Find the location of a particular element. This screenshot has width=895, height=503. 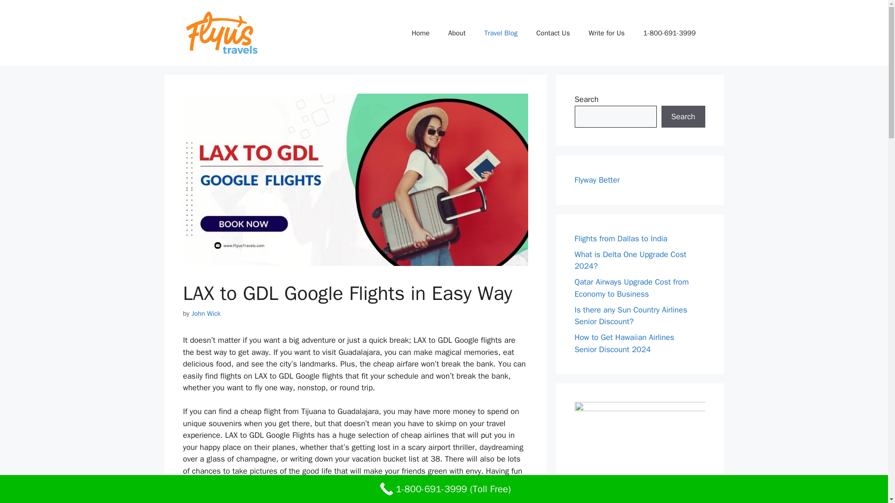

Flights from Dallas to India is located at coordinates (620, 238).